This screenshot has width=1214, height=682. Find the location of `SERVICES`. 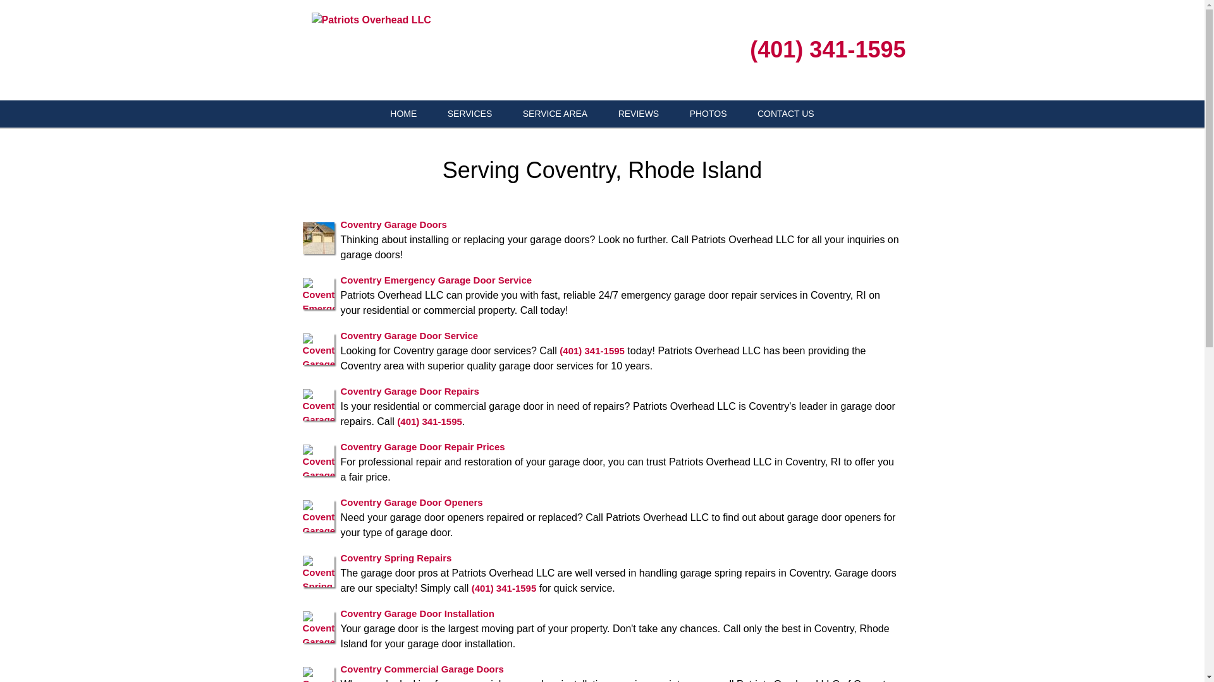

SERVICES is located at coordinates (469, 114).